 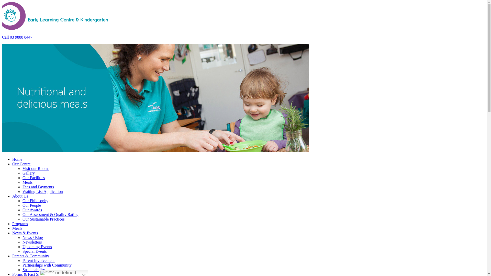 I want to click on Our Awards, so click(x=32, y=210).